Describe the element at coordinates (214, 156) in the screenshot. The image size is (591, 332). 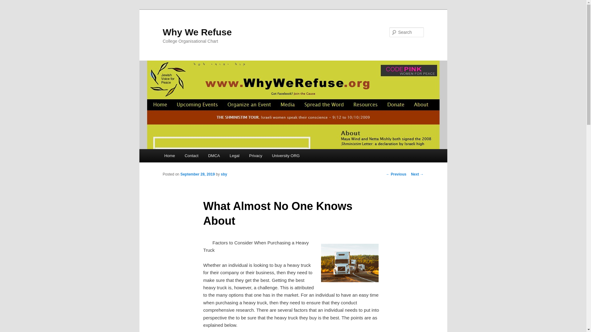
I see `DMCA` at that location.